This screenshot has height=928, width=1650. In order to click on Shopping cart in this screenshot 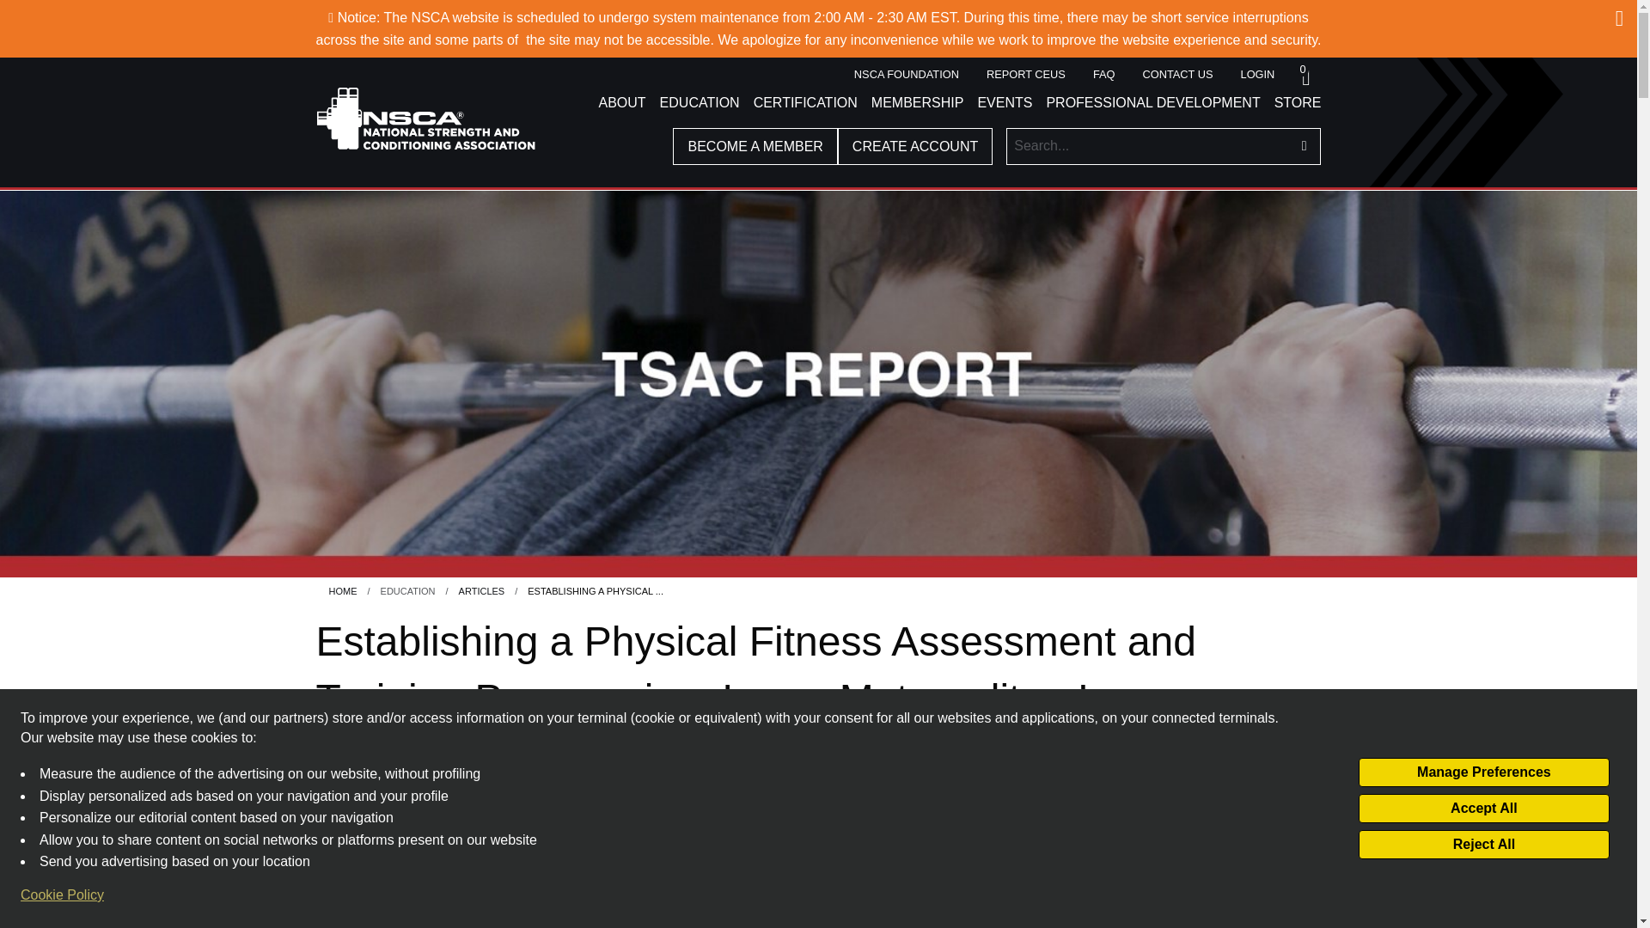, I will do `click(1305, 74)`.